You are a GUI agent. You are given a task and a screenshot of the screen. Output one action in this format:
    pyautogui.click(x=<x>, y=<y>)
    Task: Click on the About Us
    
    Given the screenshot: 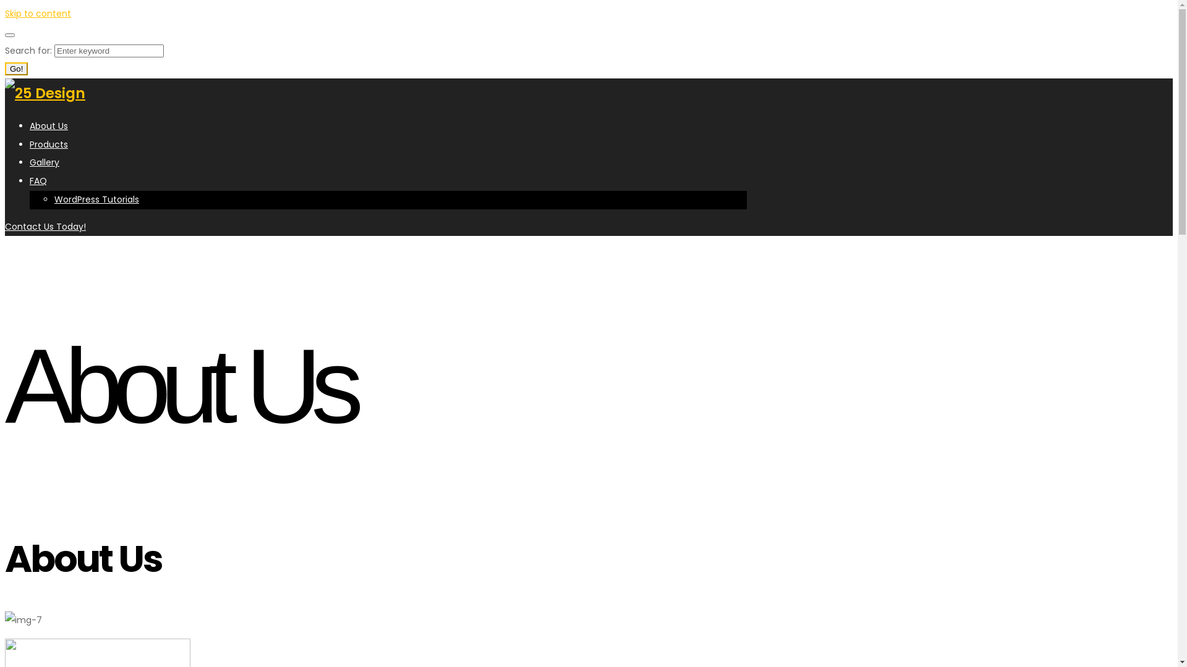 What is the action you would take?
    pyautogui.click(x=49, y=126)
    